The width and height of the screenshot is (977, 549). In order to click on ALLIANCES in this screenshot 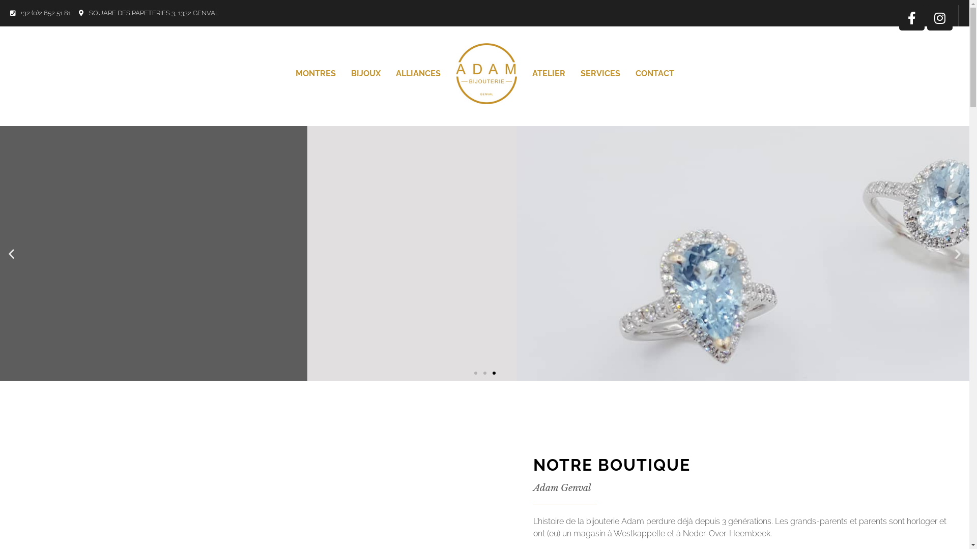, I will do `click(418, 74)`.